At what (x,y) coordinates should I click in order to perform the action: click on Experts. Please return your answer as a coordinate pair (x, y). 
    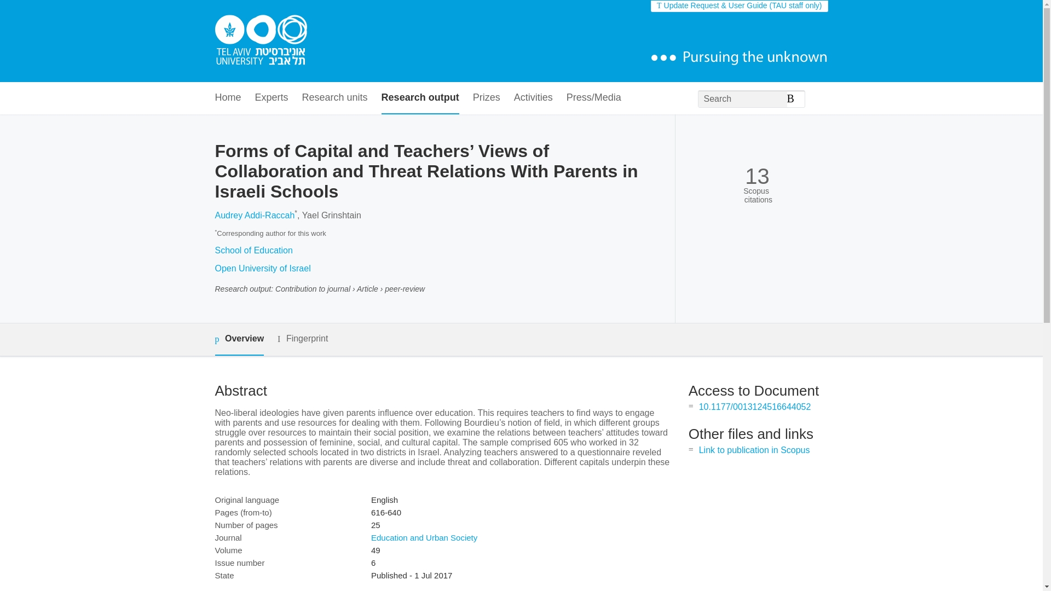
    Looking at the image, I should click on (272, 99).